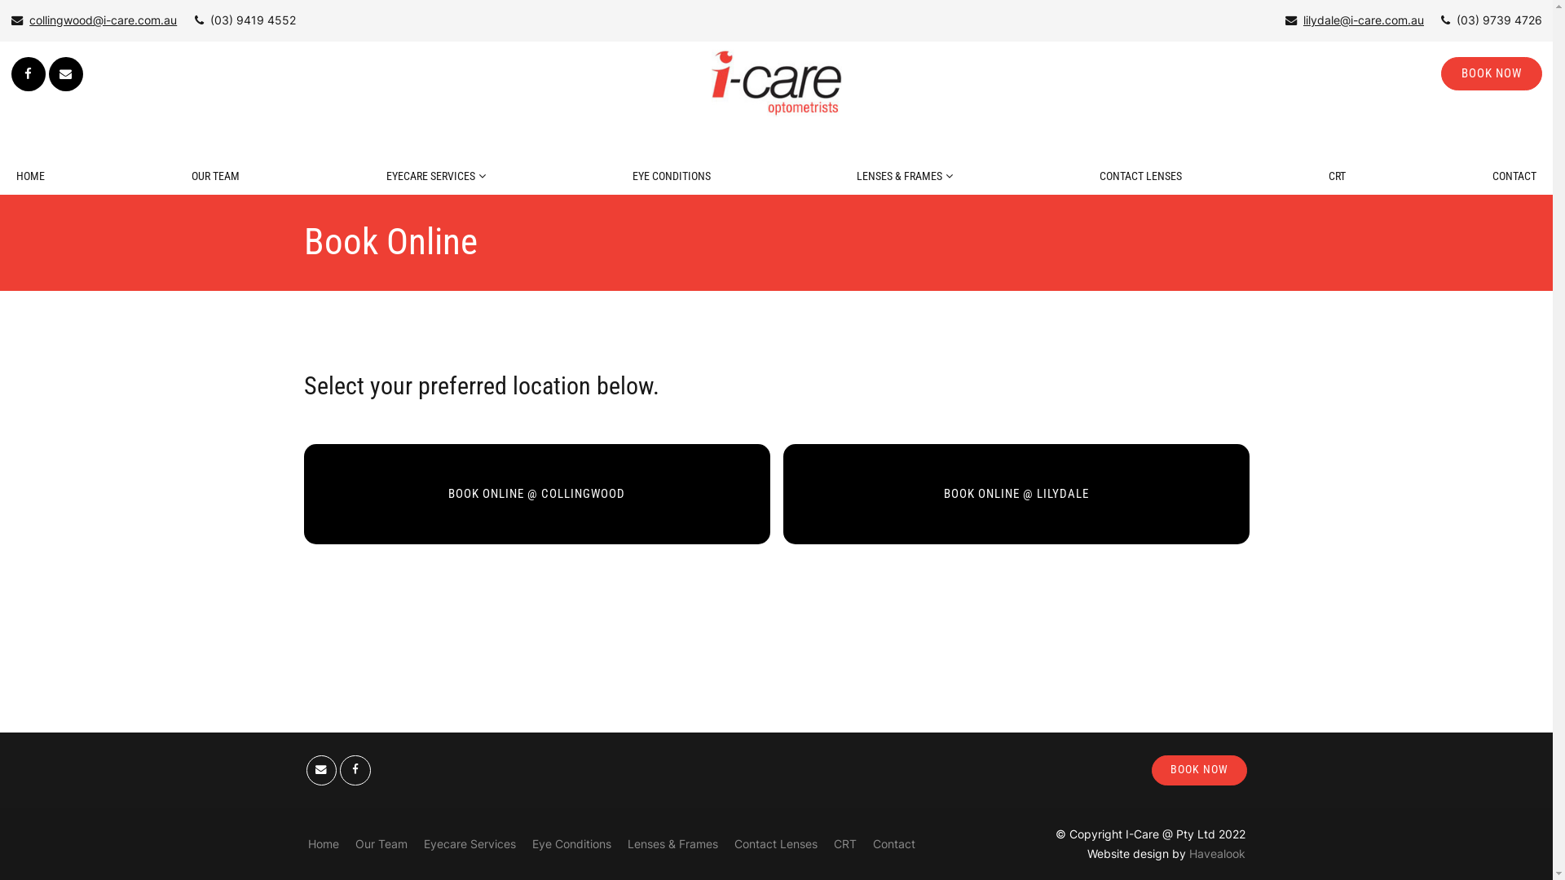 The image size is (1565, 880). Describe the element at coordinates (905, 176) in the screenshot. I see `LENSES & FRAMES` at that location.